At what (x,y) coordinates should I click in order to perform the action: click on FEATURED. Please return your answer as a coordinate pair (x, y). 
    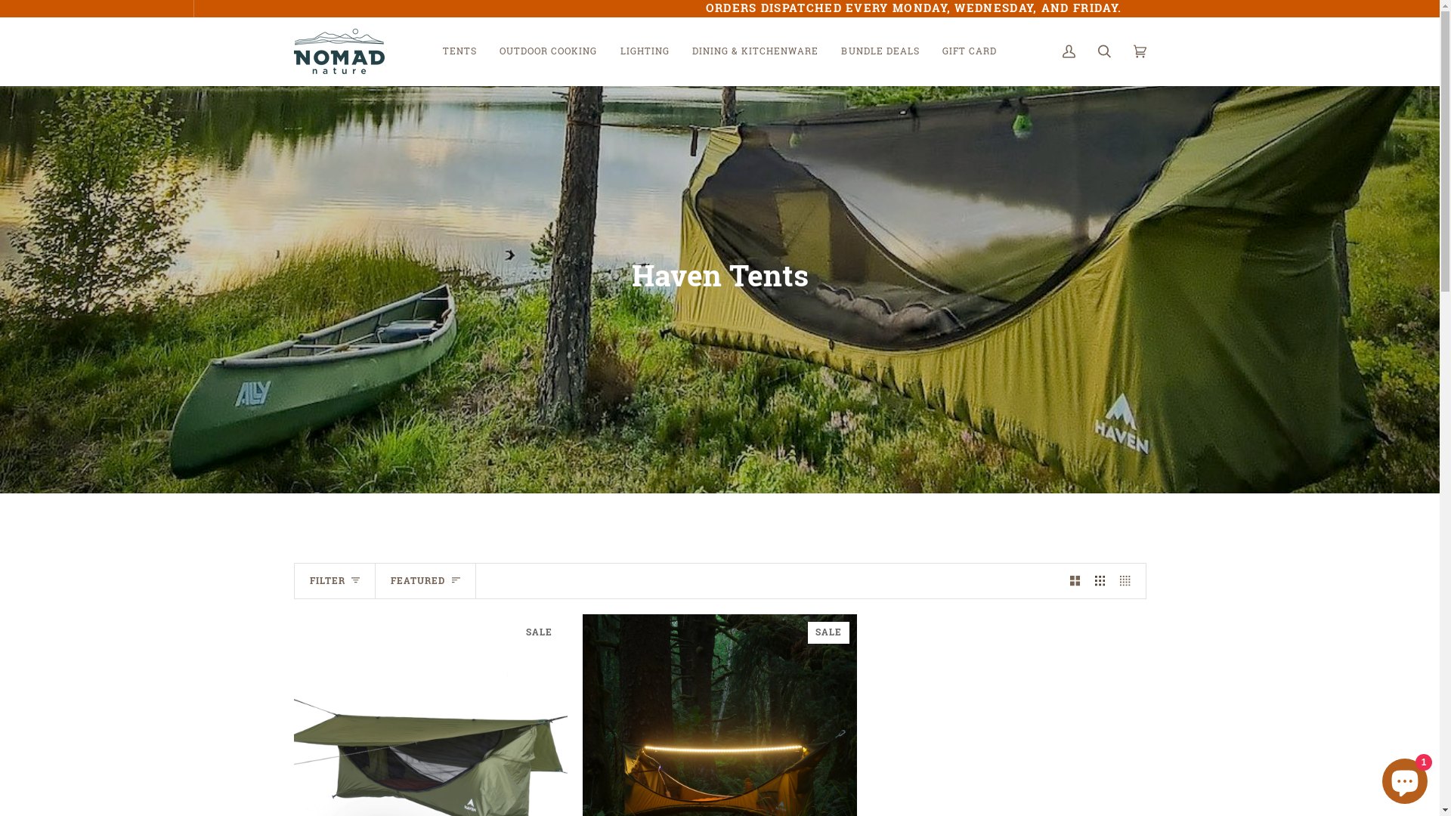
    Looking at the image, I should click on (426, 581).